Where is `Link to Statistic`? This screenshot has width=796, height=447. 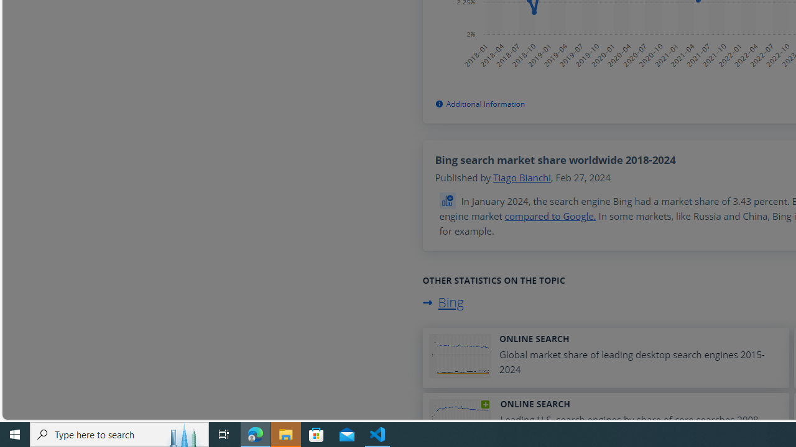 Link to Statistic is located at coordinates (449, 201).